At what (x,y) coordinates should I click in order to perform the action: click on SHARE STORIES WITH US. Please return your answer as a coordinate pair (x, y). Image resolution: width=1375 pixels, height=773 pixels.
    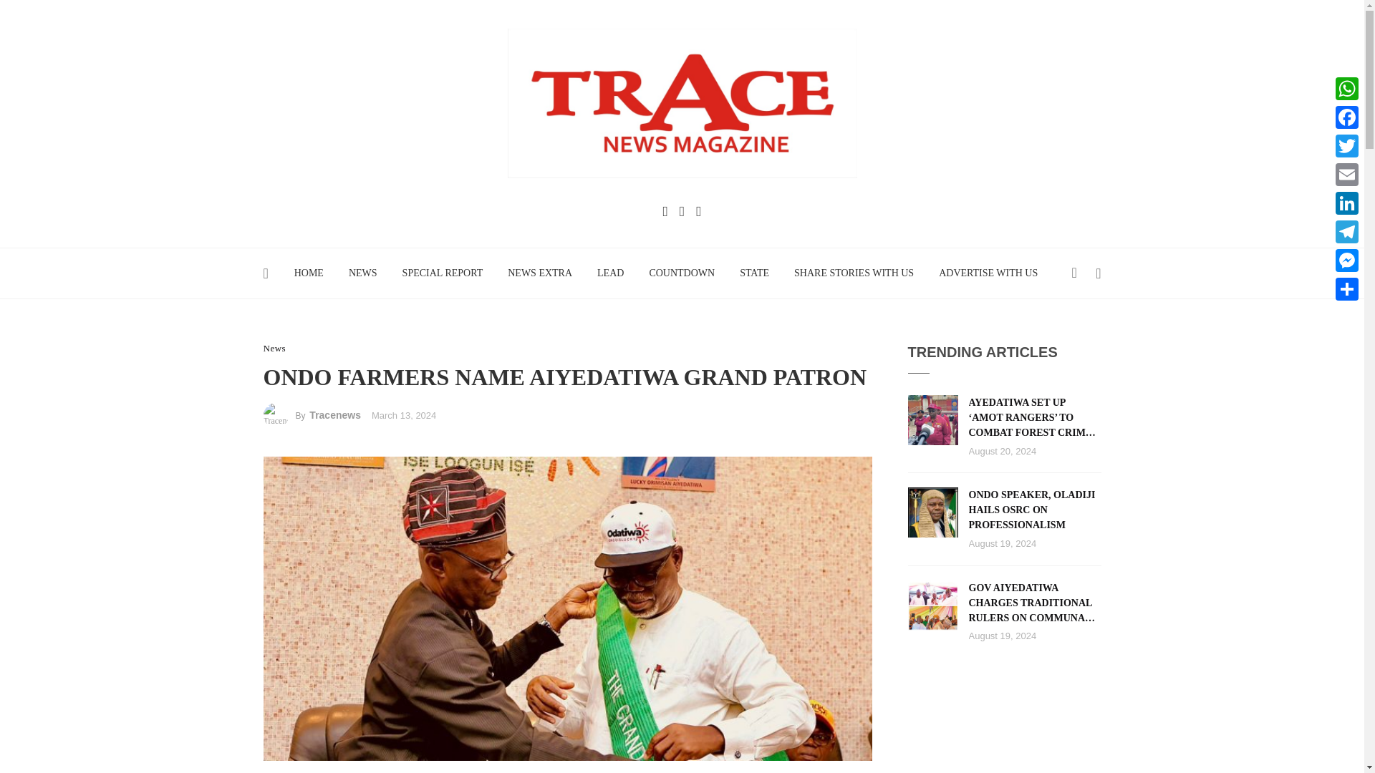
    Looking at the image, I should click on (854, 273).